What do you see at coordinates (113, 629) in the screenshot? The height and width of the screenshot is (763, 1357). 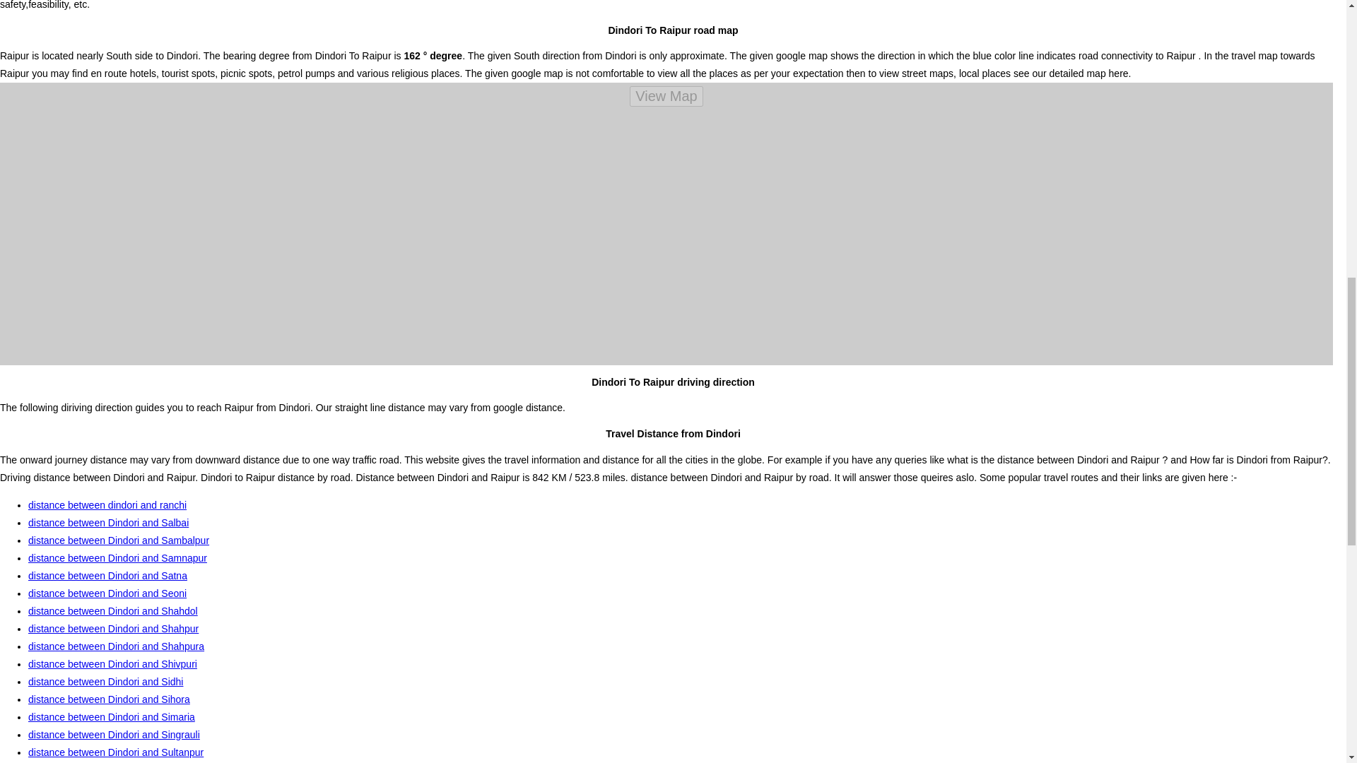 I see `distance between Dindori and Shahpur` at bounding box center [113, 629].